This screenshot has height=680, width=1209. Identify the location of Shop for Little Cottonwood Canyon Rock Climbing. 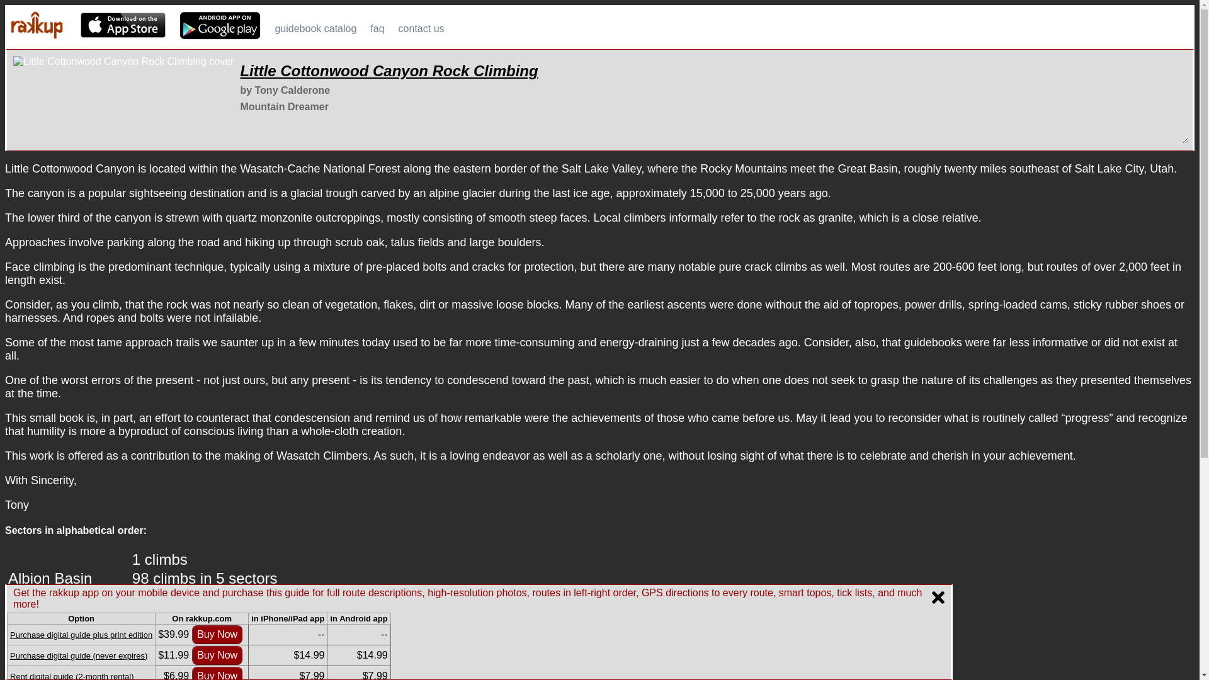
(123, 99).